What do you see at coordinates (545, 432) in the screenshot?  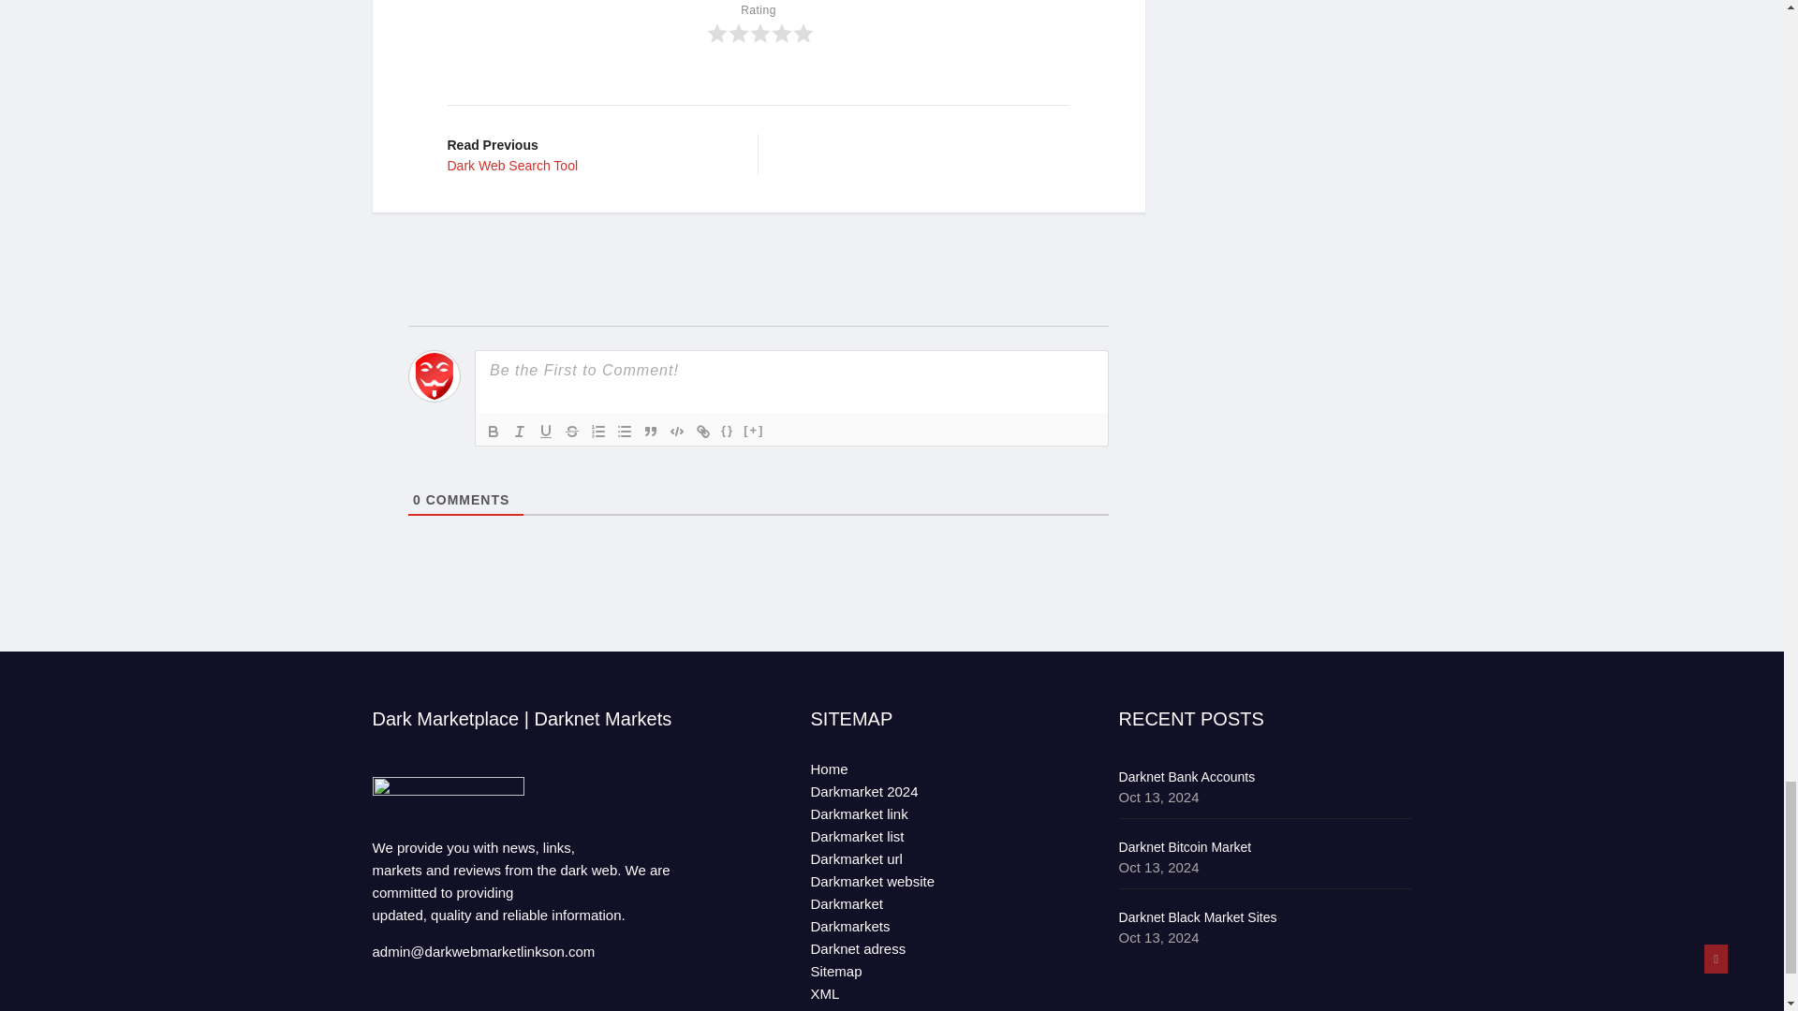 I see `Code Block` at bounding box center [545, 432].